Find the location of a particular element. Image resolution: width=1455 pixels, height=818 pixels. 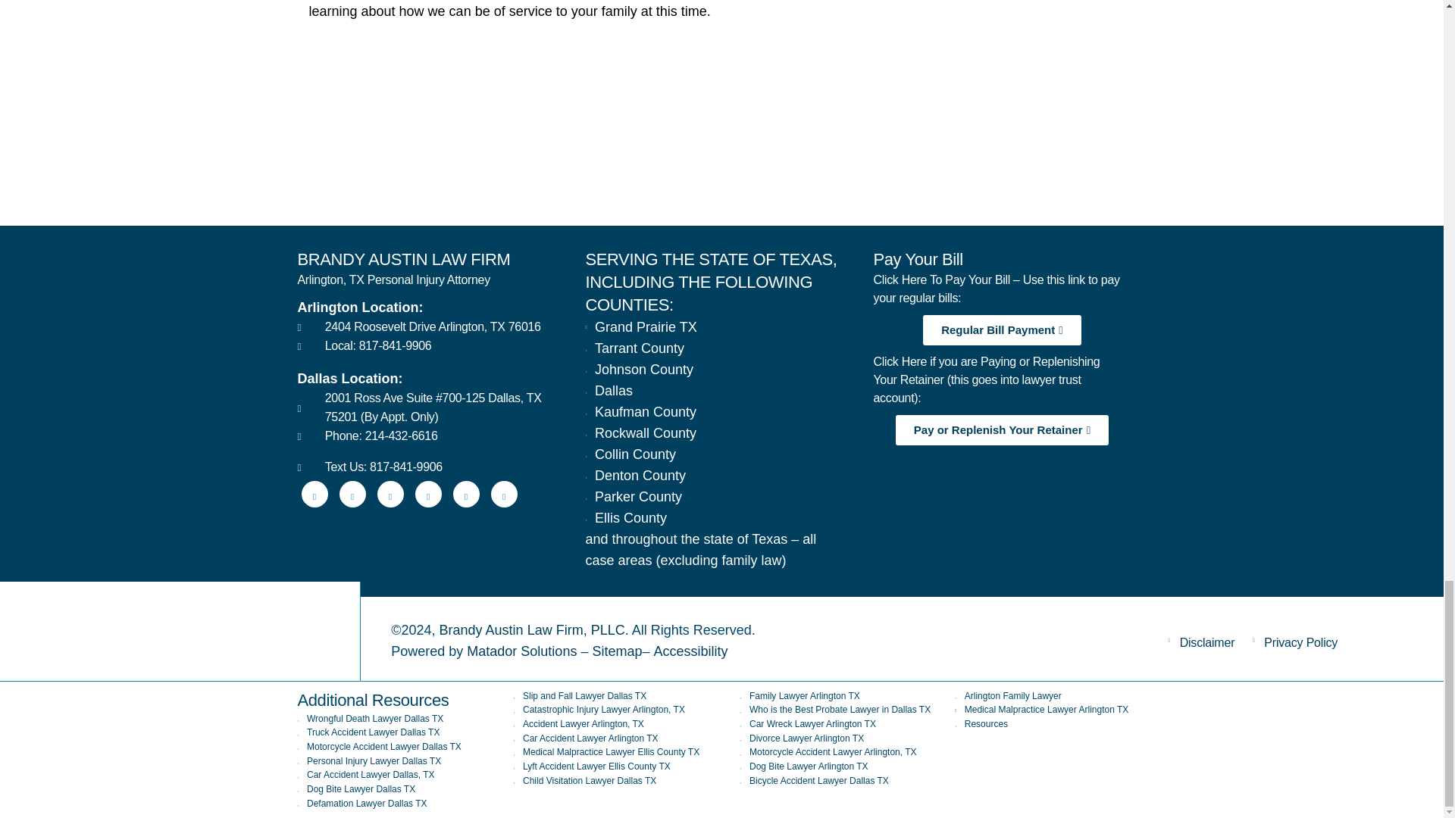

Avvo Rating - Top Attorney is located at coordinates (380, 161).